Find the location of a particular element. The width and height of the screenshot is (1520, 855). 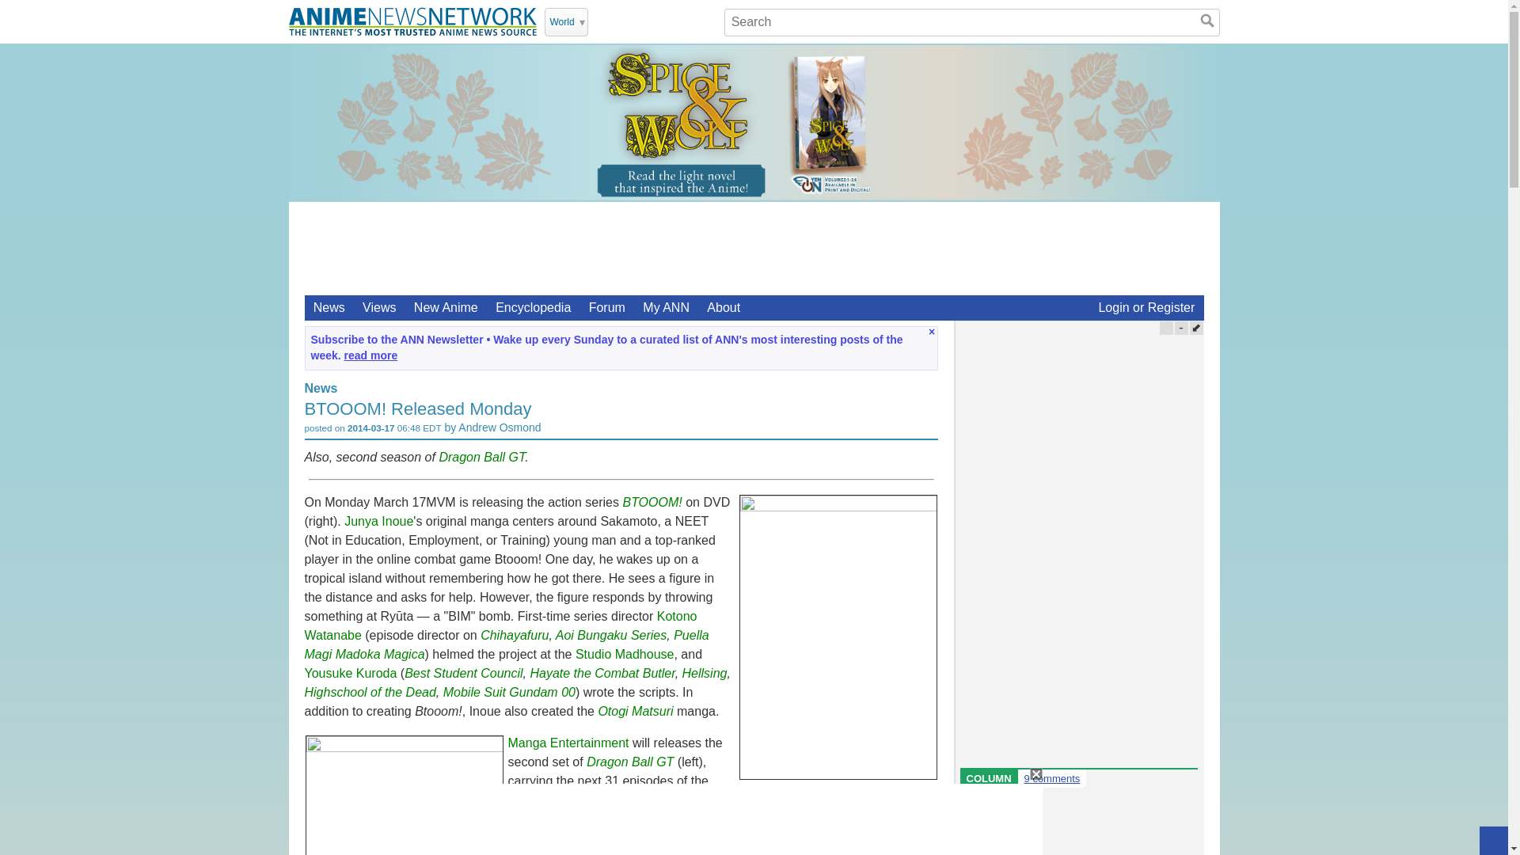

Twitter is located at coordinates (603, 21).